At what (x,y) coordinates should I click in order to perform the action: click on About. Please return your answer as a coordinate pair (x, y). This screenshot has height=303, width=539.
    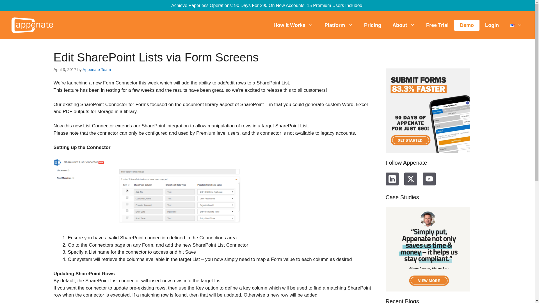
    Looking at the image, I should click on (404, 25).